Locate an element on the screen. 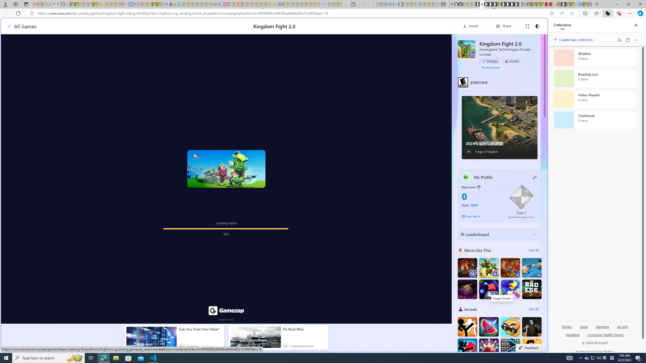  ""'s avatar is located at coordinates (466, 177).